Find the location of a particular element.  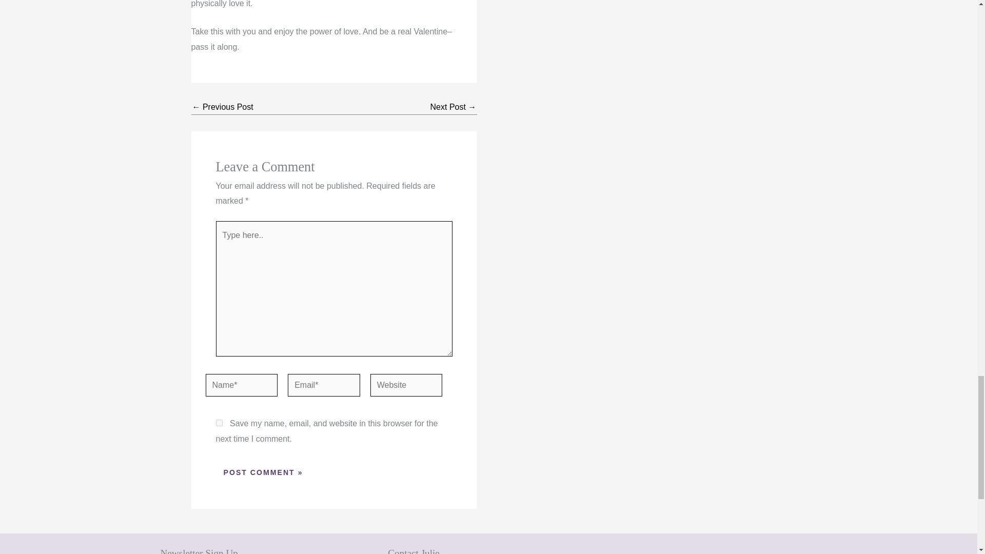

yes is located at coordinates (219, 423).